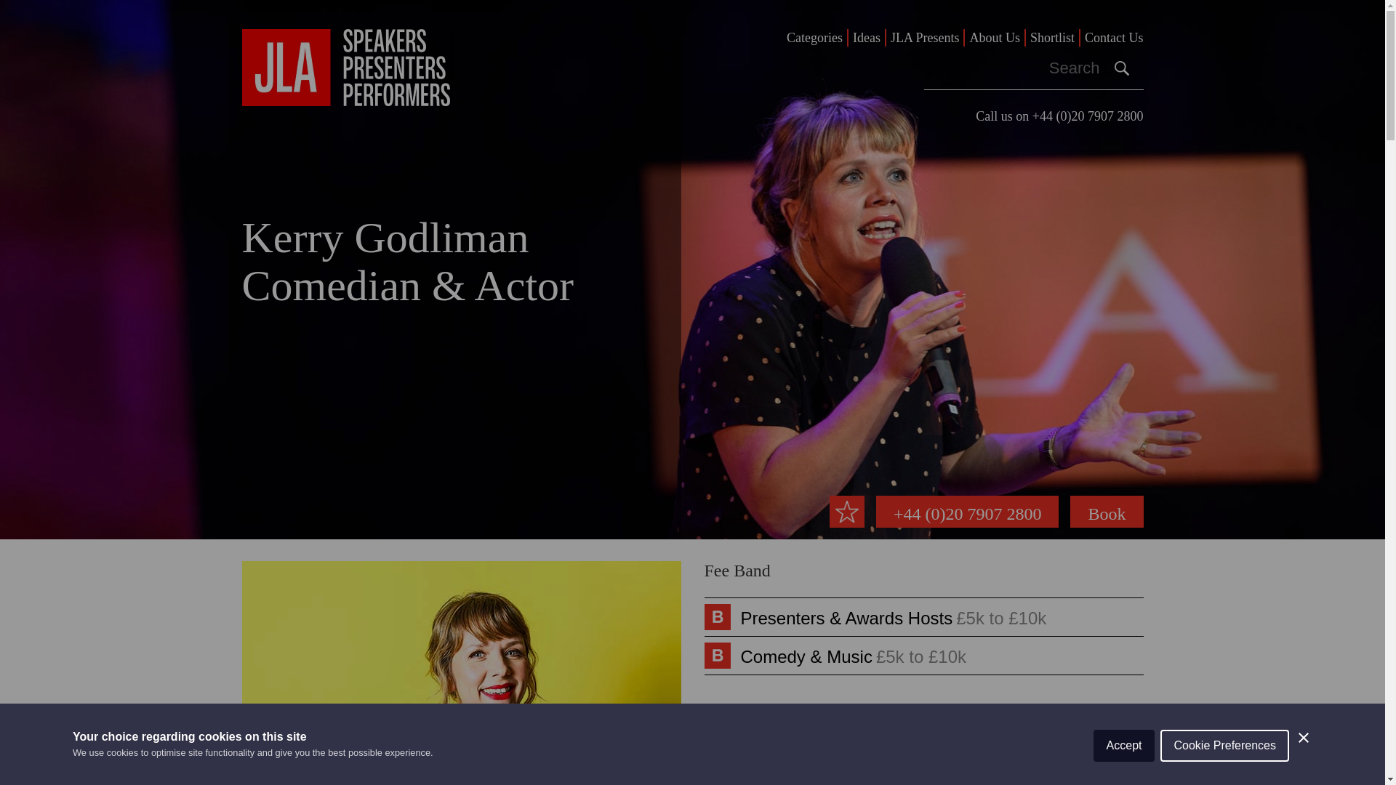 This screenshot has height=785, width=1396. What do you see at coordinates (345, 67) in the screenshot?
I see `JLA` at bounding box center [345, 67].